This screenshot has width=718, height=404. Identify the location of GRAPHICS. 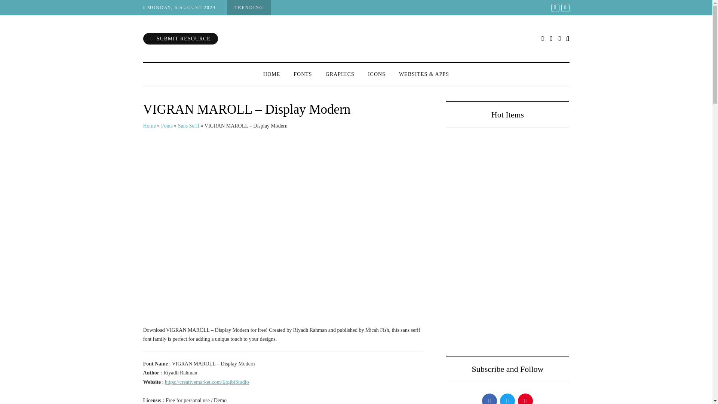
(340, 74).